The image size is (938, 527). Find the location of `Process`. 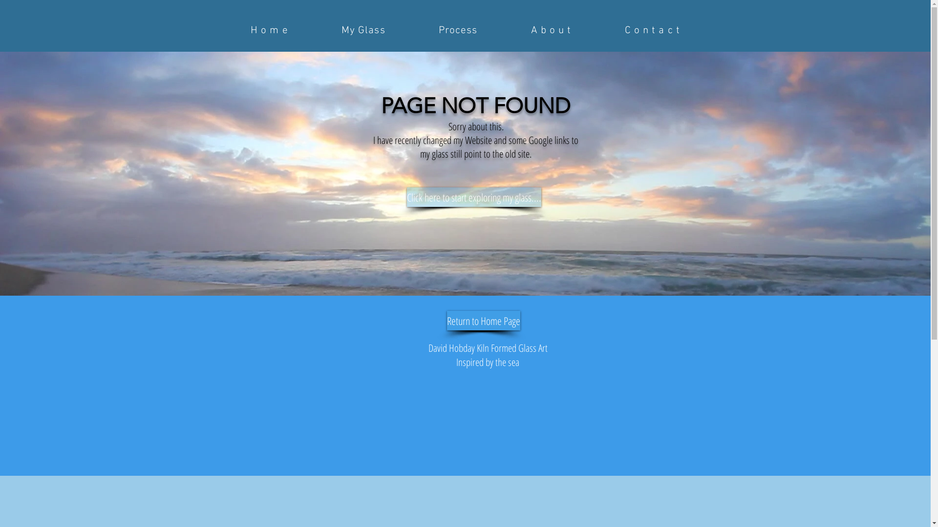

Process is located at coordinates (458, 30).